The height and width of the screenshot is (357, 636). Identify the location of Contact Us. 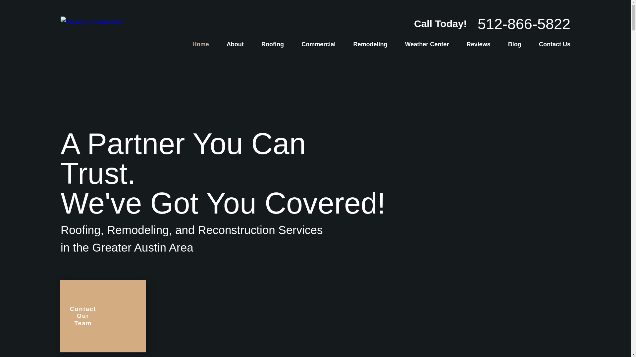
(551, 44).